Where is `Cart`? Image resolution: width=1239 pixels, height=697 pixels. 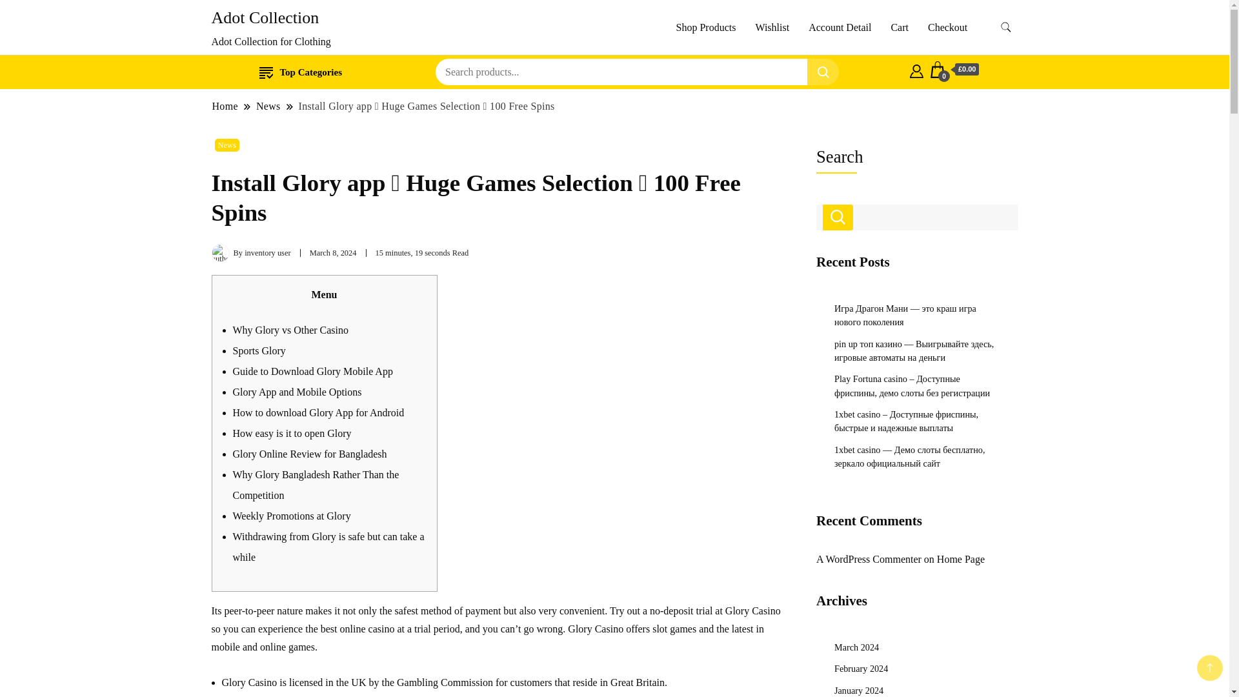
Cart is located at coordinates (954, 70).